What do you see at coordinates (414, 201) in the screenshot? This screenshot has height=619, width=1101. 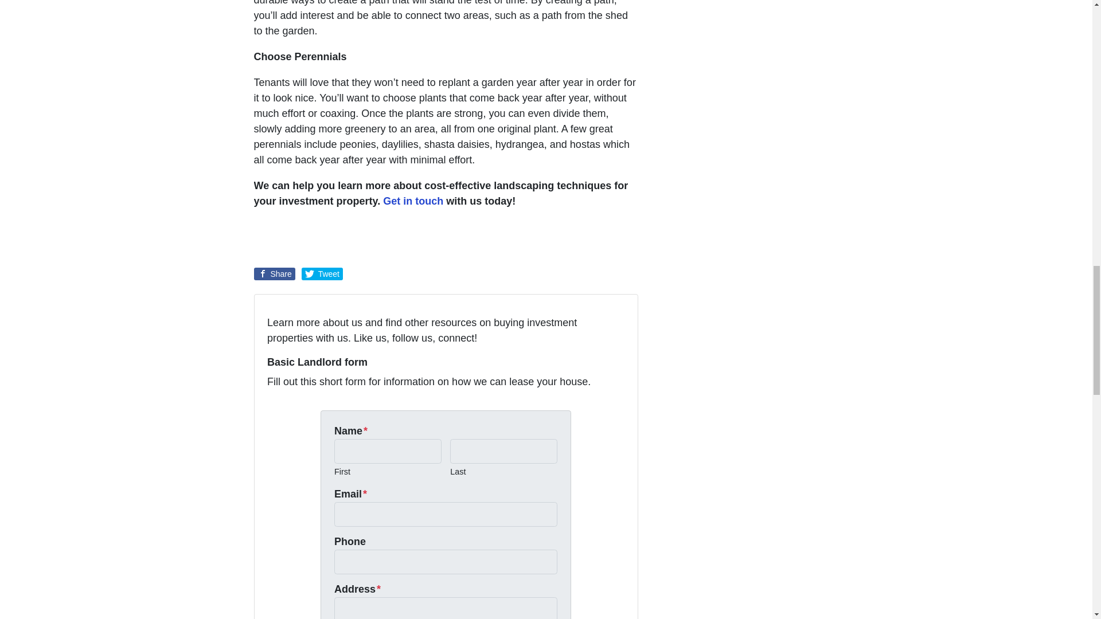 I see `Get in touch ` at bounding box center [414, 201].